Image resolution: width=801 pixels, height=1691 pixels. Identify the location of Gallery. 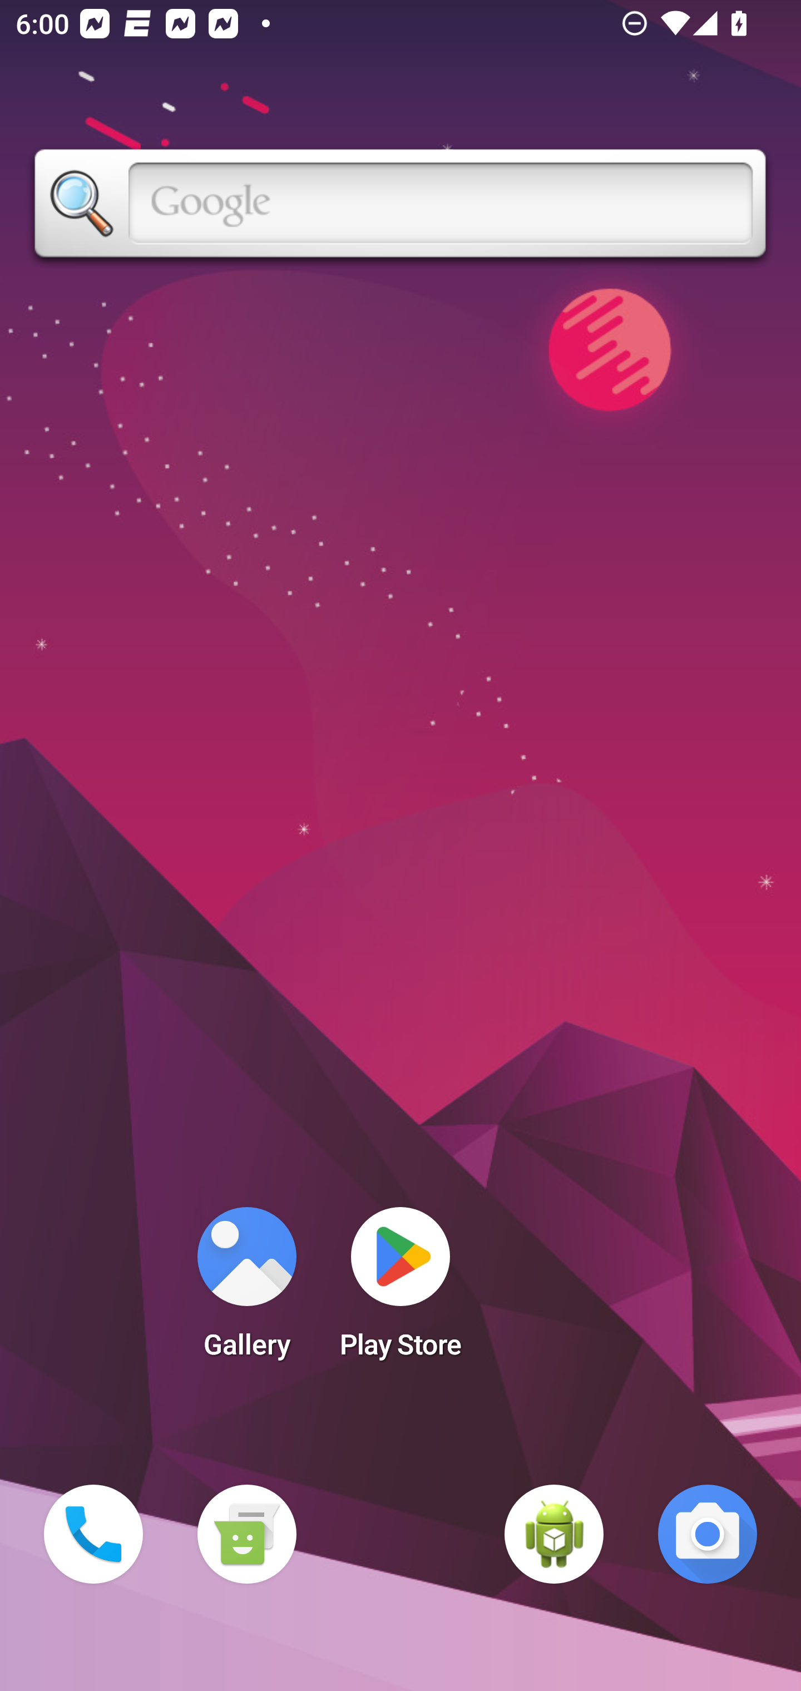
(246, 1289).